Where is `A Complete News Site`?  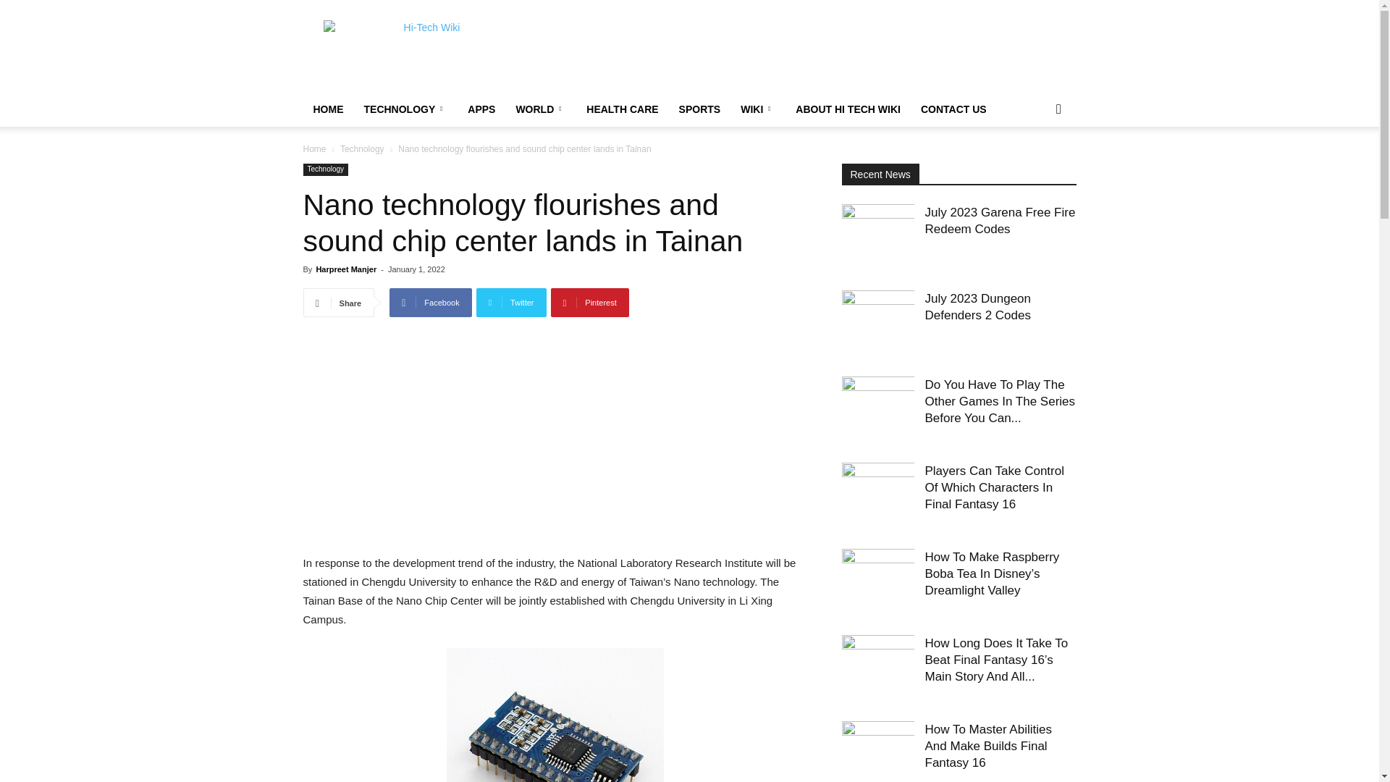 A Complete News Site is located at coordinates (425, 52).